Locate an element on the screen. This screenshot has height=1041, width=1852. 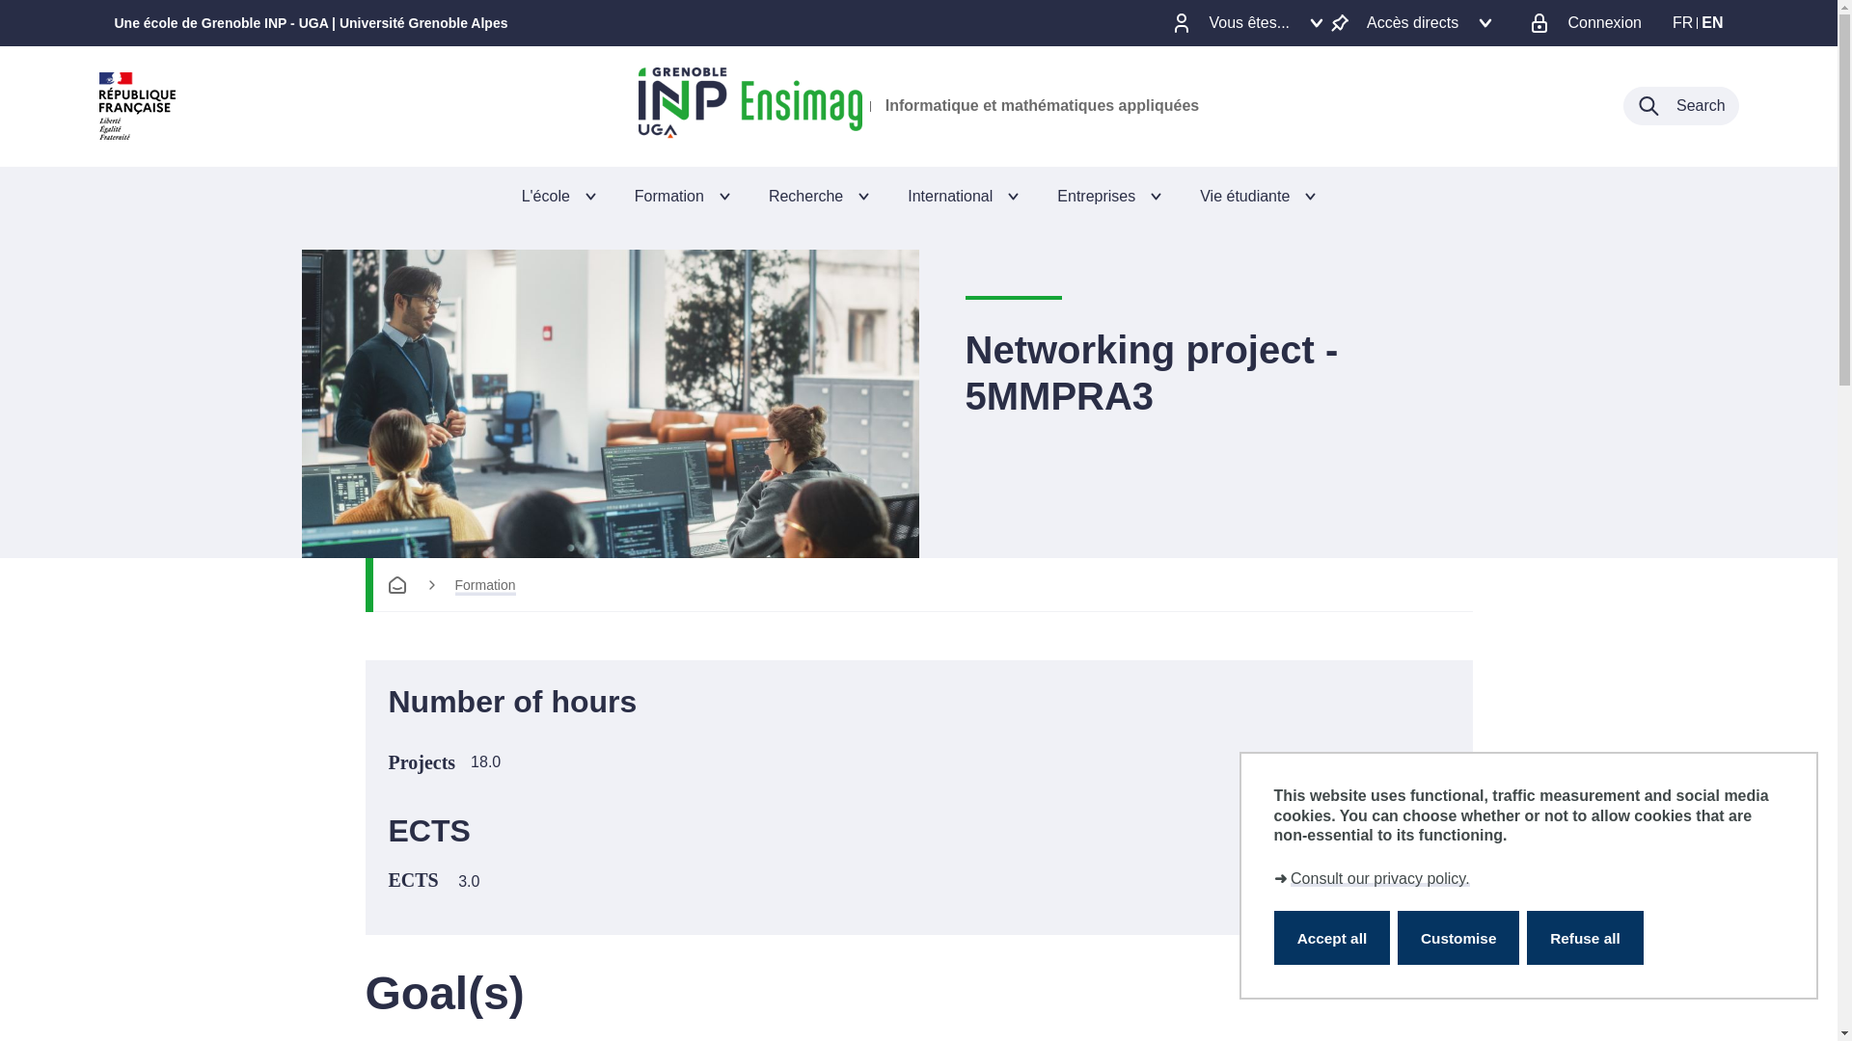
Accept cookies is located at coordinates (1331, 938).